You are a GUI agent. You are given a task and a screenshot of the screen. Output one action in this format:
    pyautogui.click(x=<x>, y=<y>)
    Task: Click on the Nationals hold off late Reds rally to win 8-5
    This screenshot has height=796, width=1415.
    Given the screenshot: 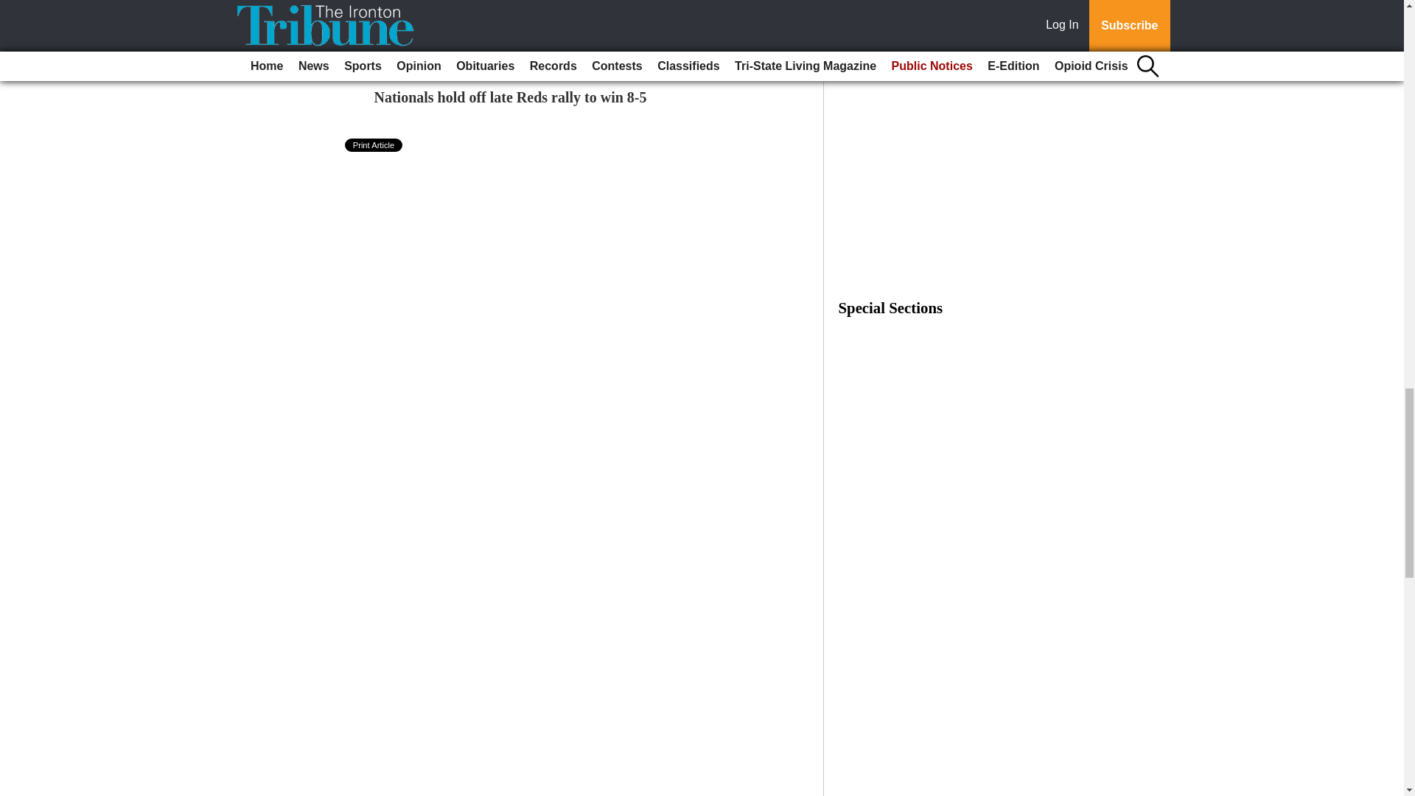 What is the action you would take?
    pyautogui.click(x=510, y=97)
    